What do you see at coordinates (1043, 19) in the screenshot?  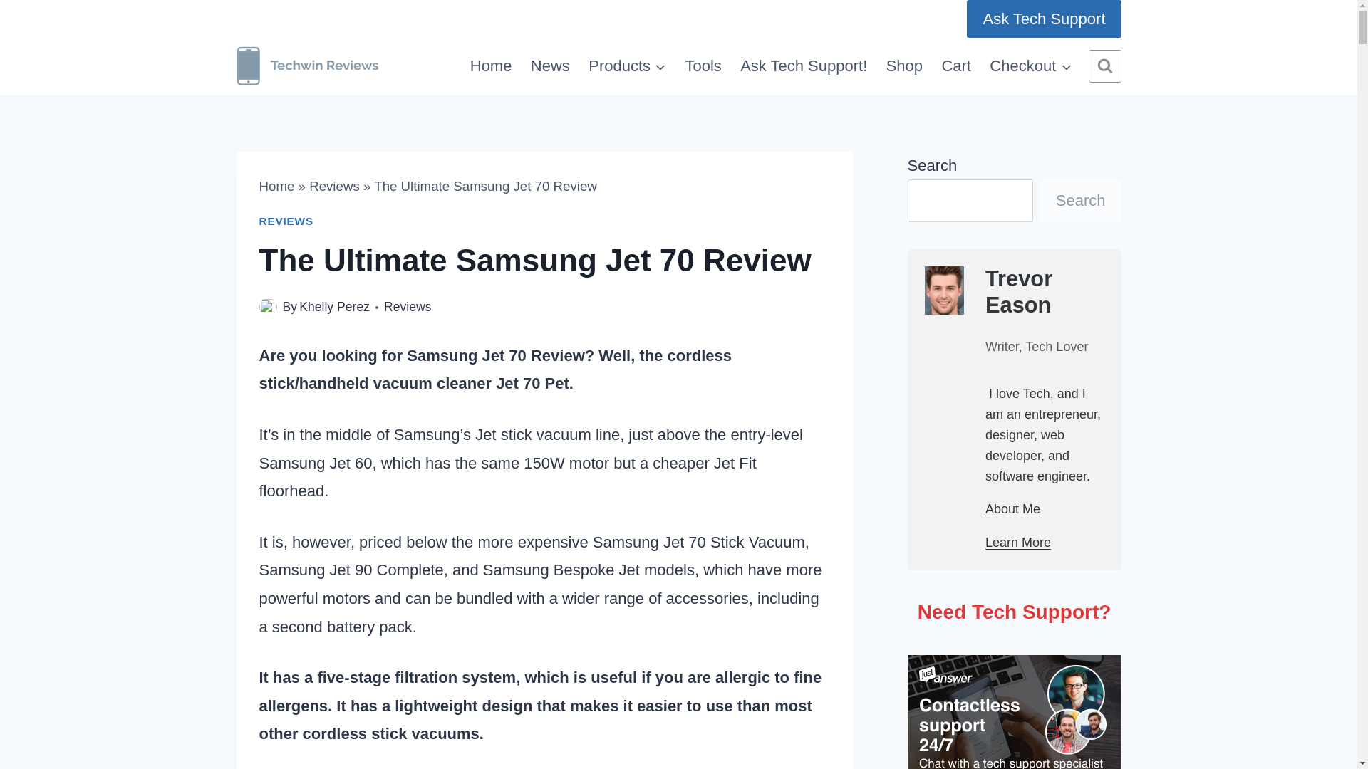 I see `Ask Tech Support` at bounding box center [1043, 19].